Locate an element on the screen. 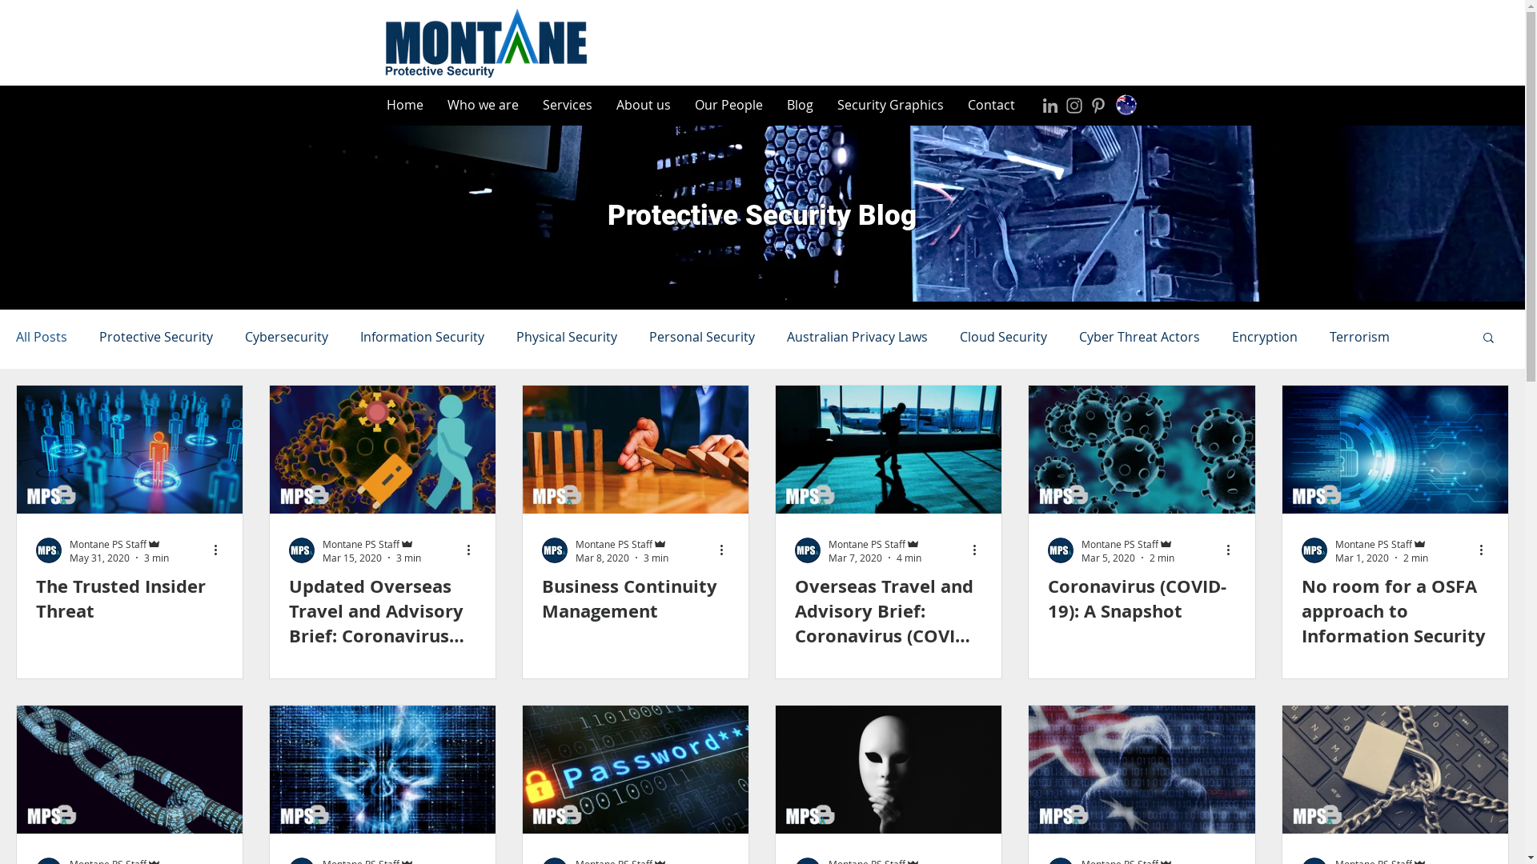 Image resolution: width=1537 pixels, height=864 pixels. Our People is located at coordinates (728, 106).